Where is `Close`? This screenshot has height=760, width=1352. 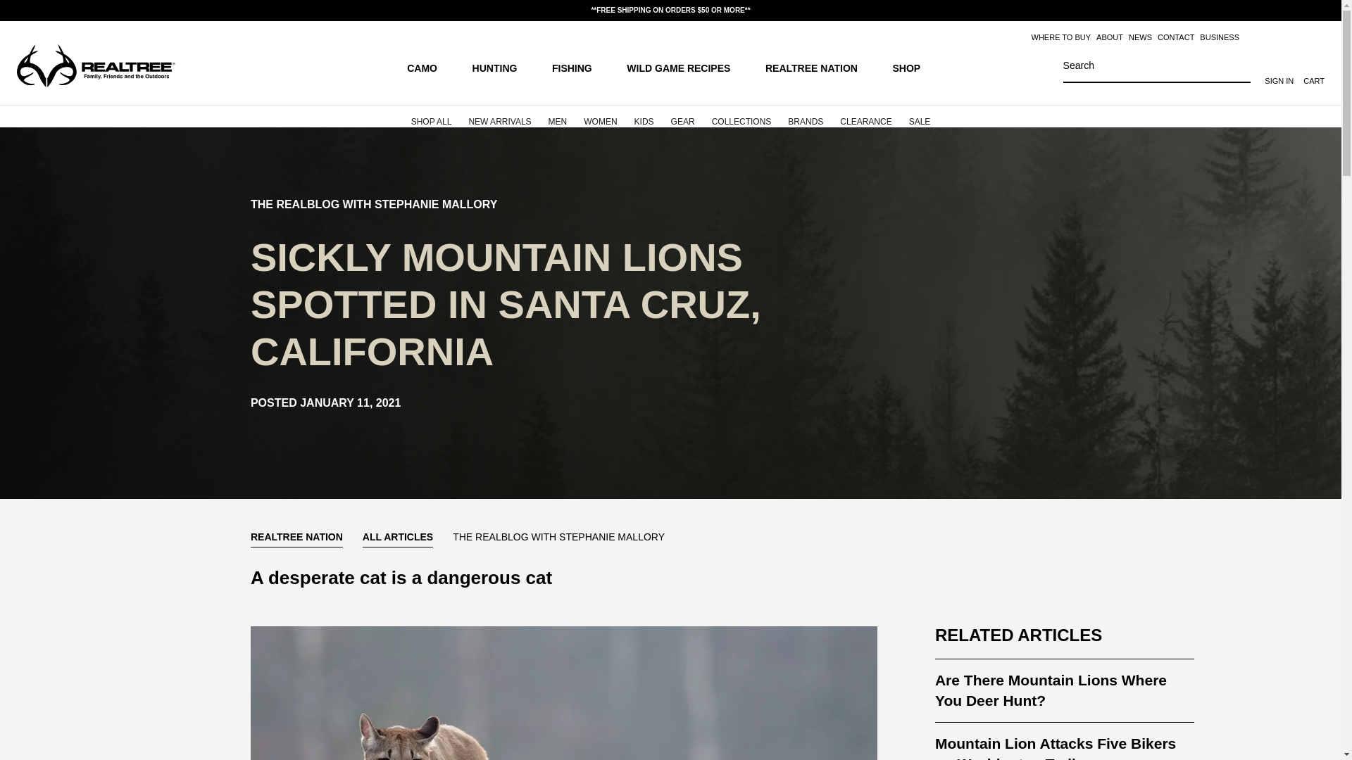
Close is located at coordinates (1322, 10).